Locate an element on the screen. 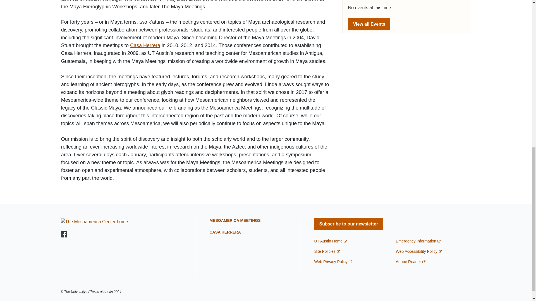 The image size is (536, 301). CASA HERRERA is located at coordinates (225, 232).